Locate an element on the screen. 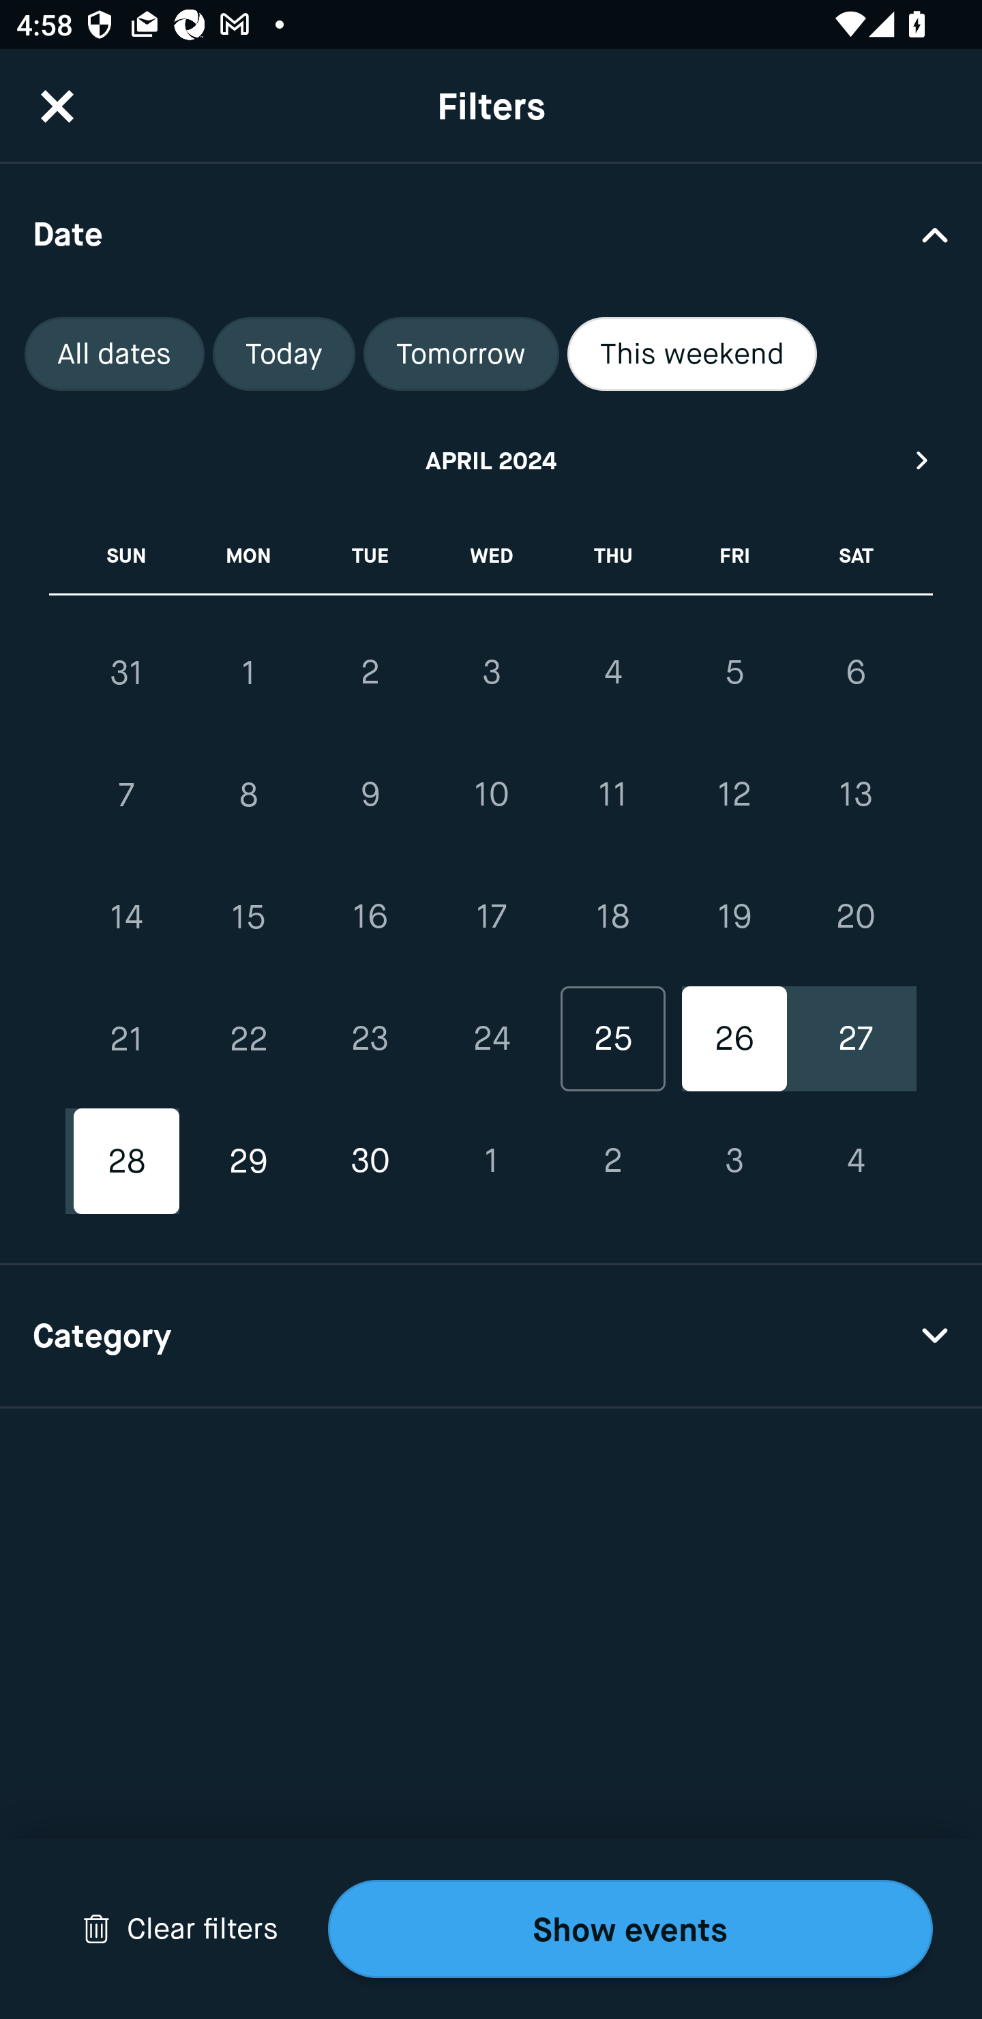  21 is located at coordinates (127, 1038).